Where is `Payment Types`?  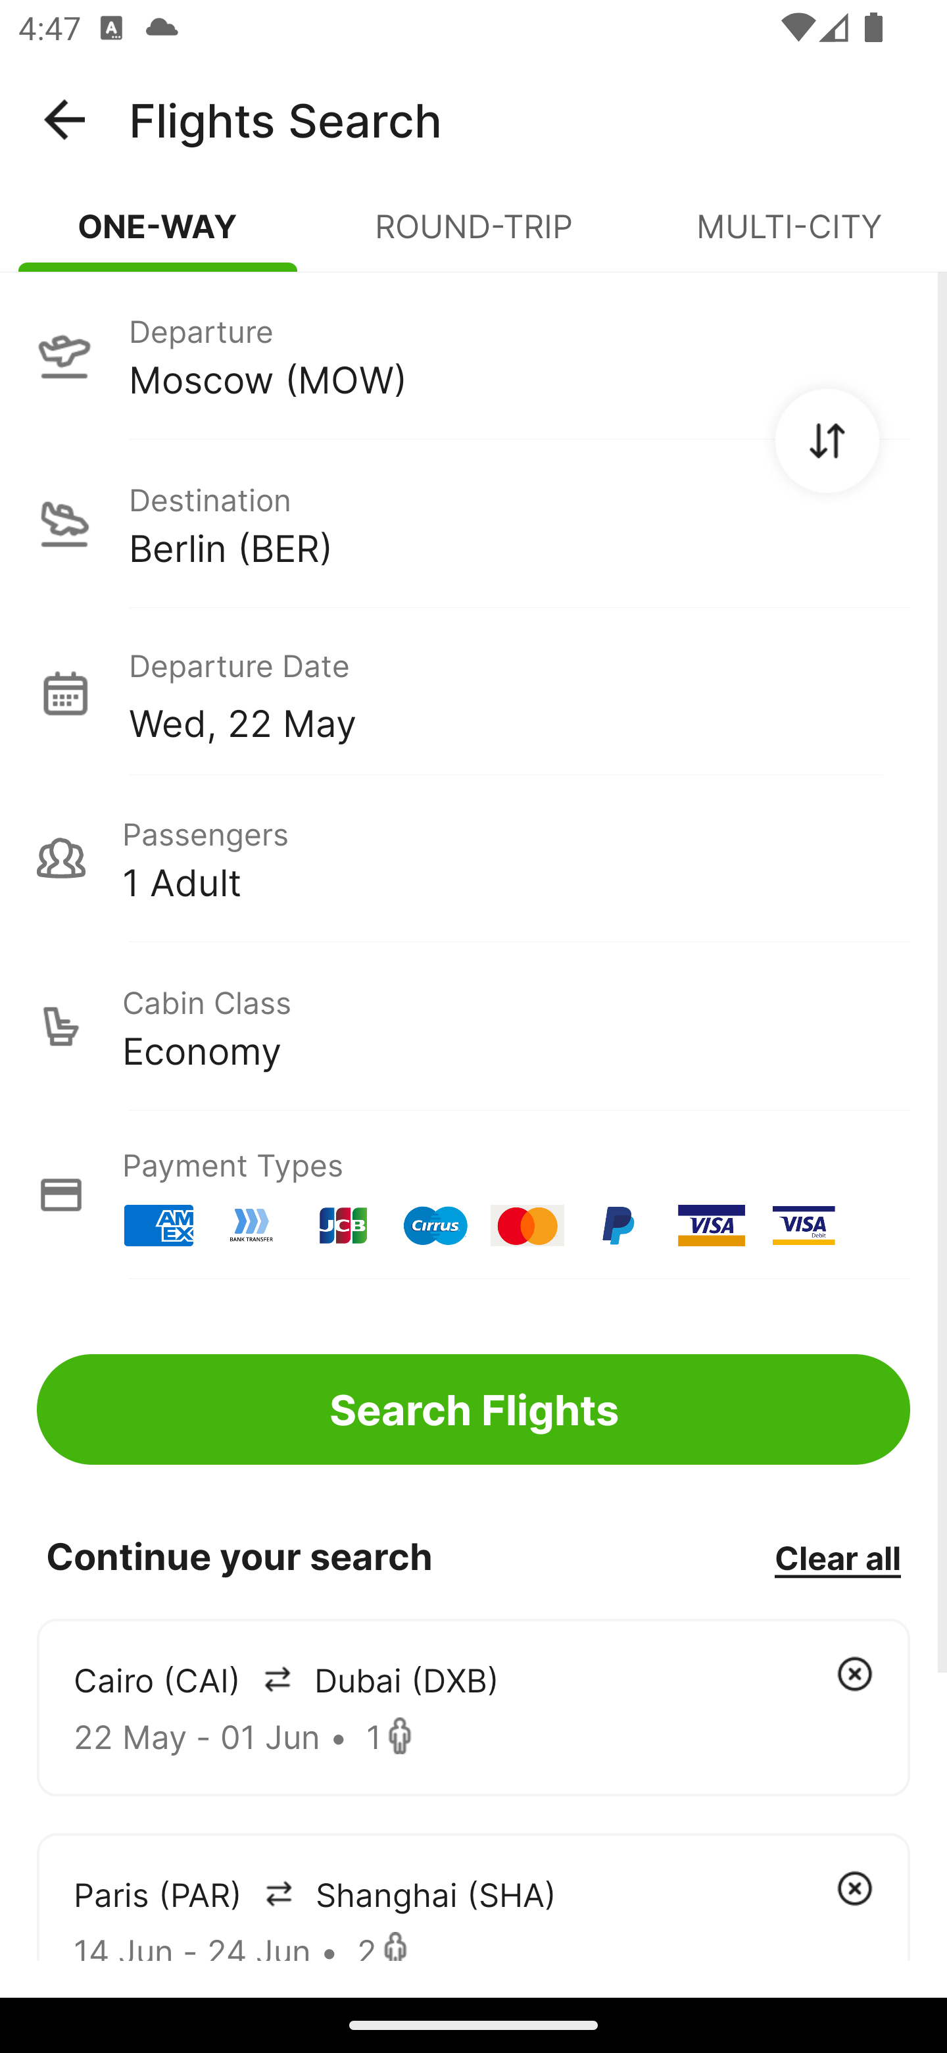
Payment Types is located at coordinates (473, 1195).